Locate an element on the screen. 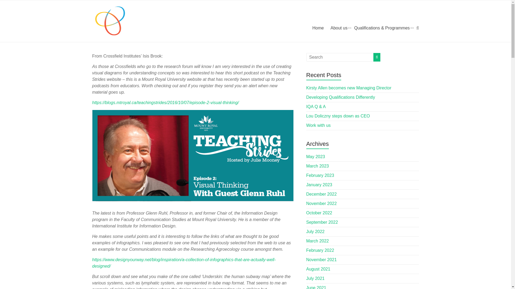 This screenshot has height=289, width=515. Developing Qualifications Differently is located at coordinates (341, 97).